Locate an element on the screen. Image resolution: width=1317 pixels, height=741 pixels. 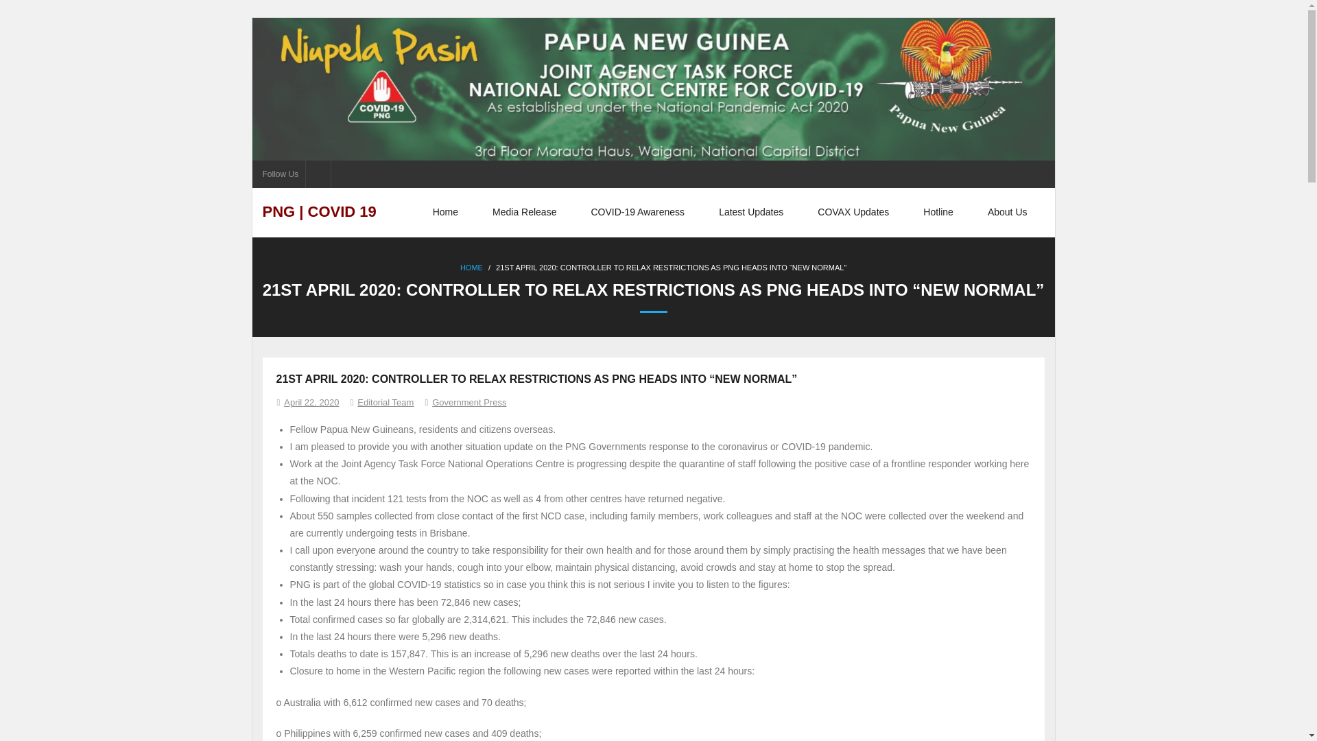
About Us is located at coordinates (1007, 212).